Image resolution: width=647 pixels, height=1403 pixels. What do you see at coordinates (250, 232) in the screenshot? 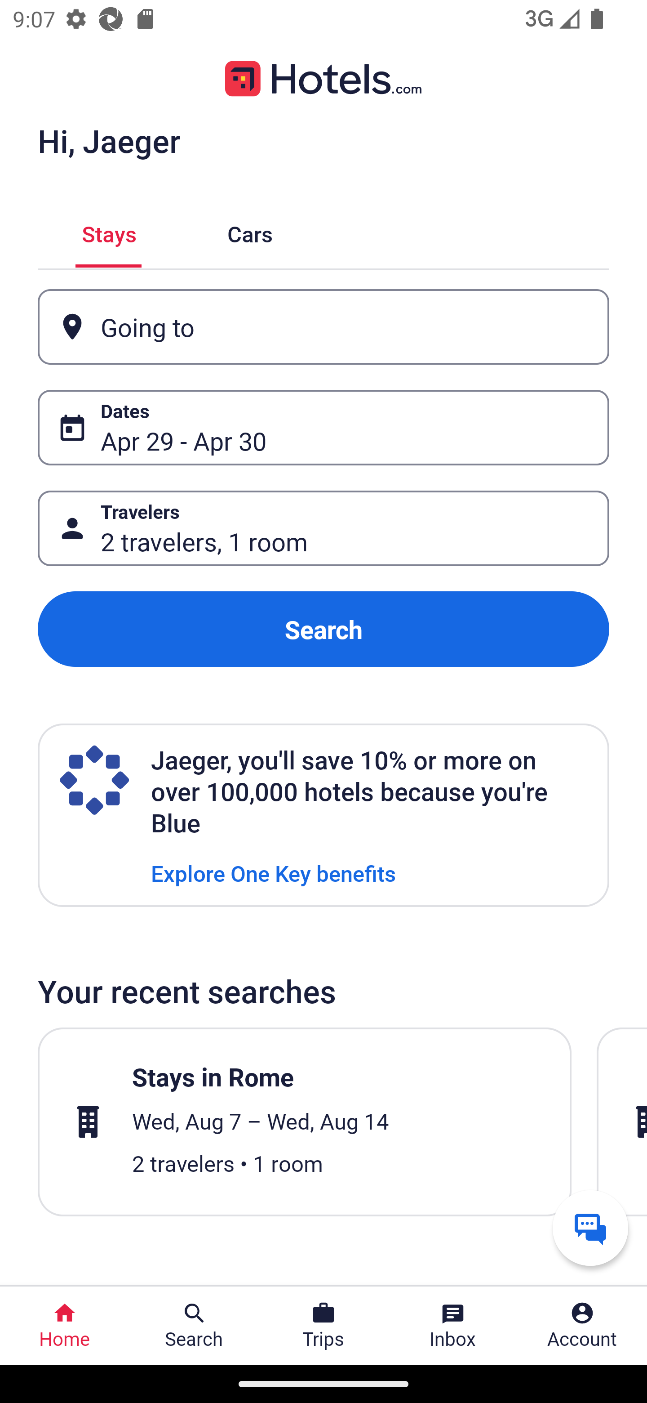
I see `Cars` at bounding box center [250, 232].